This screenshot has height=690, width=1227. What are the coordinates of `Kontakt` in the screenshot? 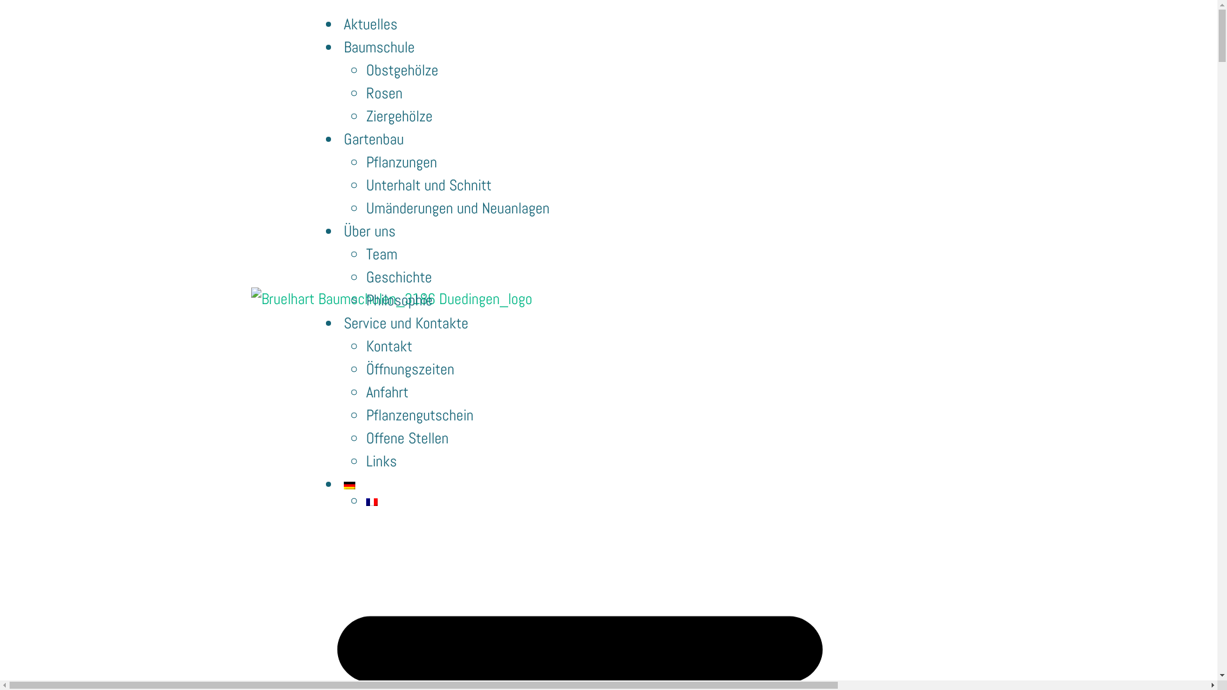 It's located at (389, 346).